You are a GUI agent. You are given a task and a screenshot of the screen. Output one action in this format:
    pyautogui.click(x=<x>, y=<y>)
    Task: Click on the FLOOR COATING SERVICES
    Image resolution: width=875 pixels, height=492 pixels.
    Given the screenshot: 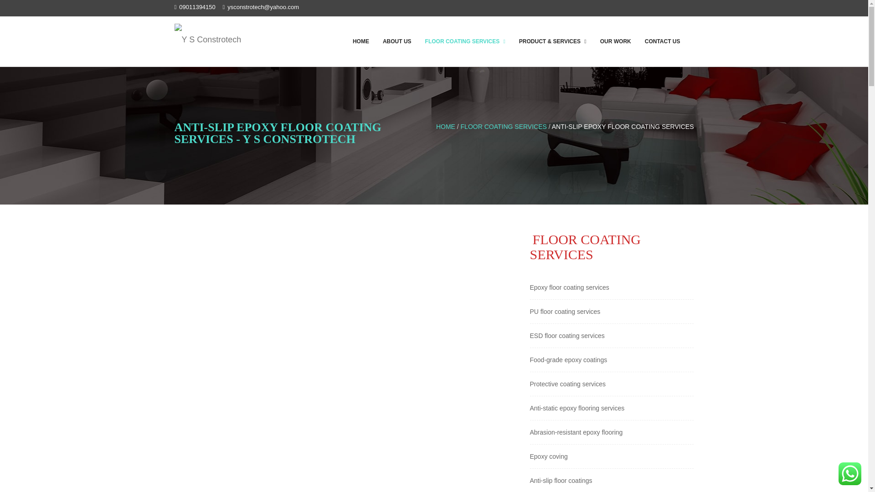 What is the action you would take?
    pyautogui.click(x=465, y=41)
    